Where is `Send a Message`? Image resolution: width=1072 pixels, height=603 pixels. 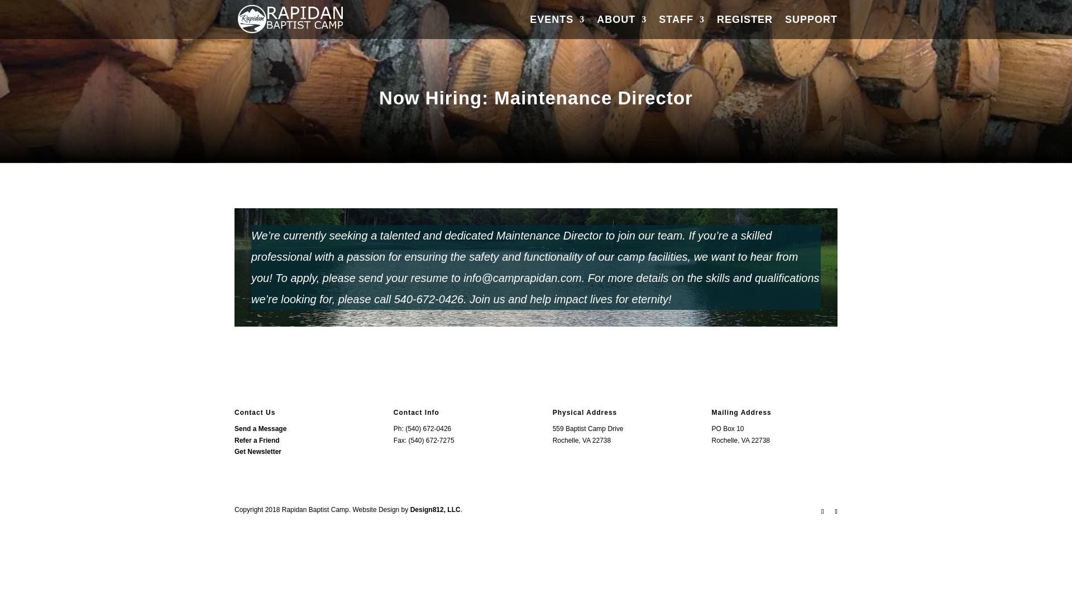 Send a Message is located at coordinates (260, 429).